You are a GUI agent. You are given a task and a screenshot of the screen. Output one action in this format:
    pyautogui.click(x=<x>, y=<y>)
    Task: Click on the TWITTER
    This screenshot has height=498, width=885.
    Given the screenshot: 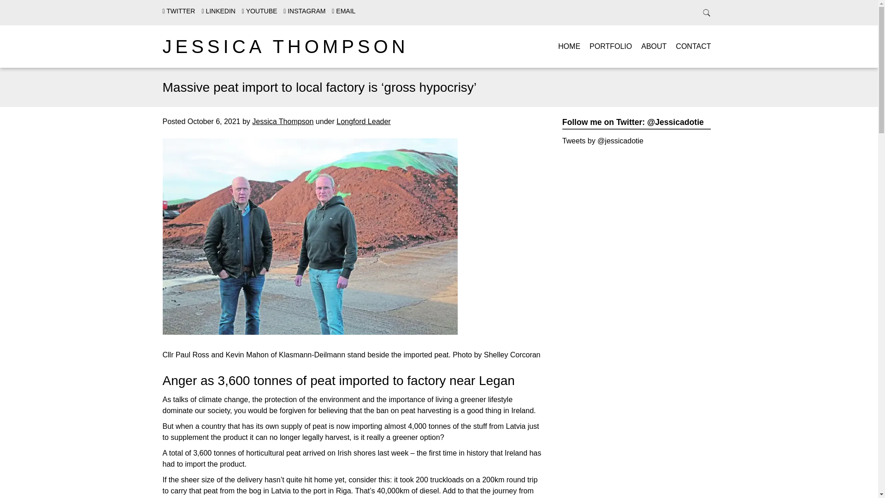 What is the action you would take?
    pyautogui.click(x=178, y=11)
    